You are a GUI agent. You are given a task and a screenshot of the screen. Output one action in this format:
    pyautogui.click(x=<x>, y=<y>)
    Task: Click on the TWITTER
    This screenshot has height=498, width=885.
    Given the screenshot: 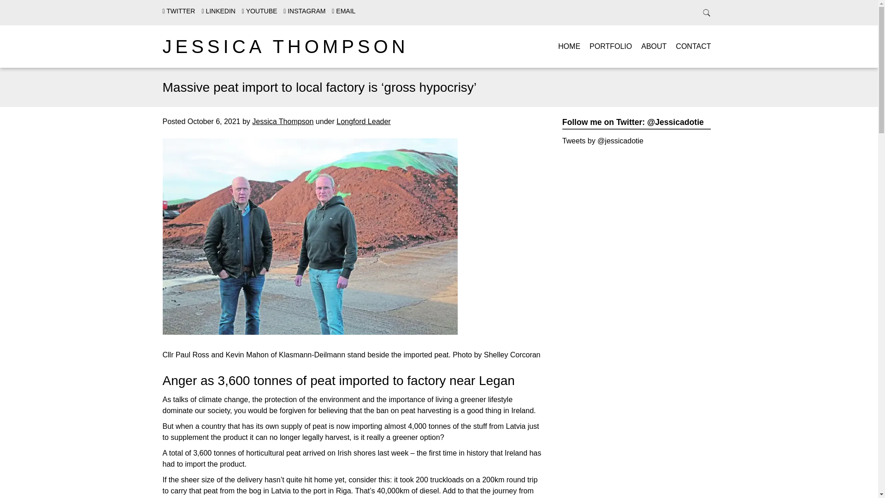 What is the action you would take?
    pyautogui.click(x=178, y=11)
    